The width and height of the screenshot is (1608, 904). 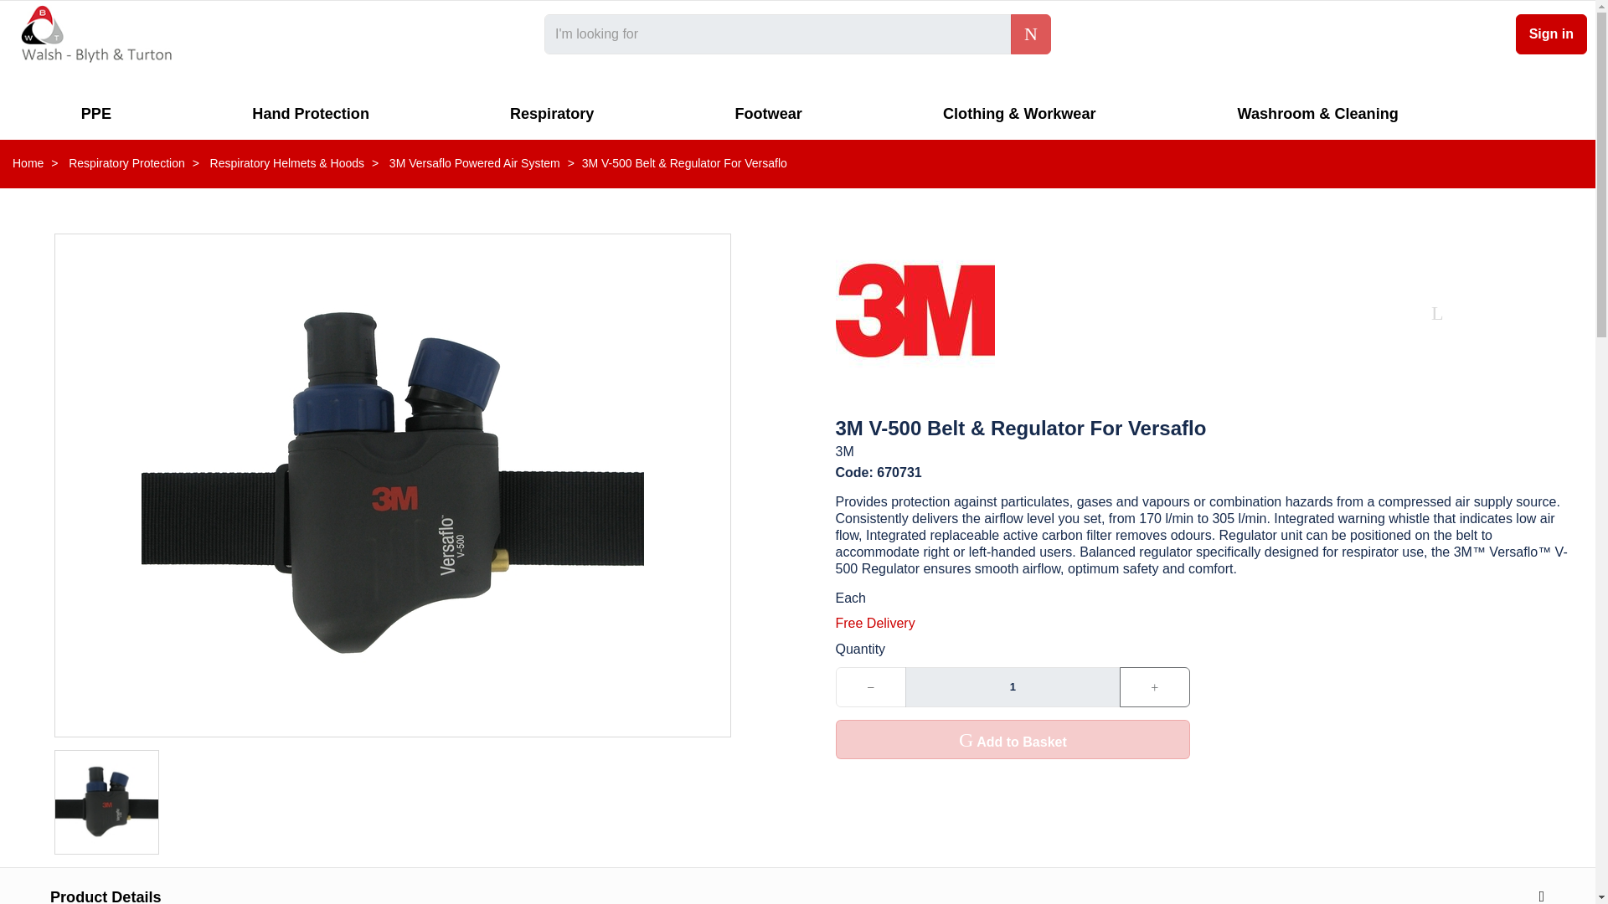 What do you see at coordinates (95, 33) in the screenshot?
I see `WBT Wholesale logo` at bounding box center [95, 33].